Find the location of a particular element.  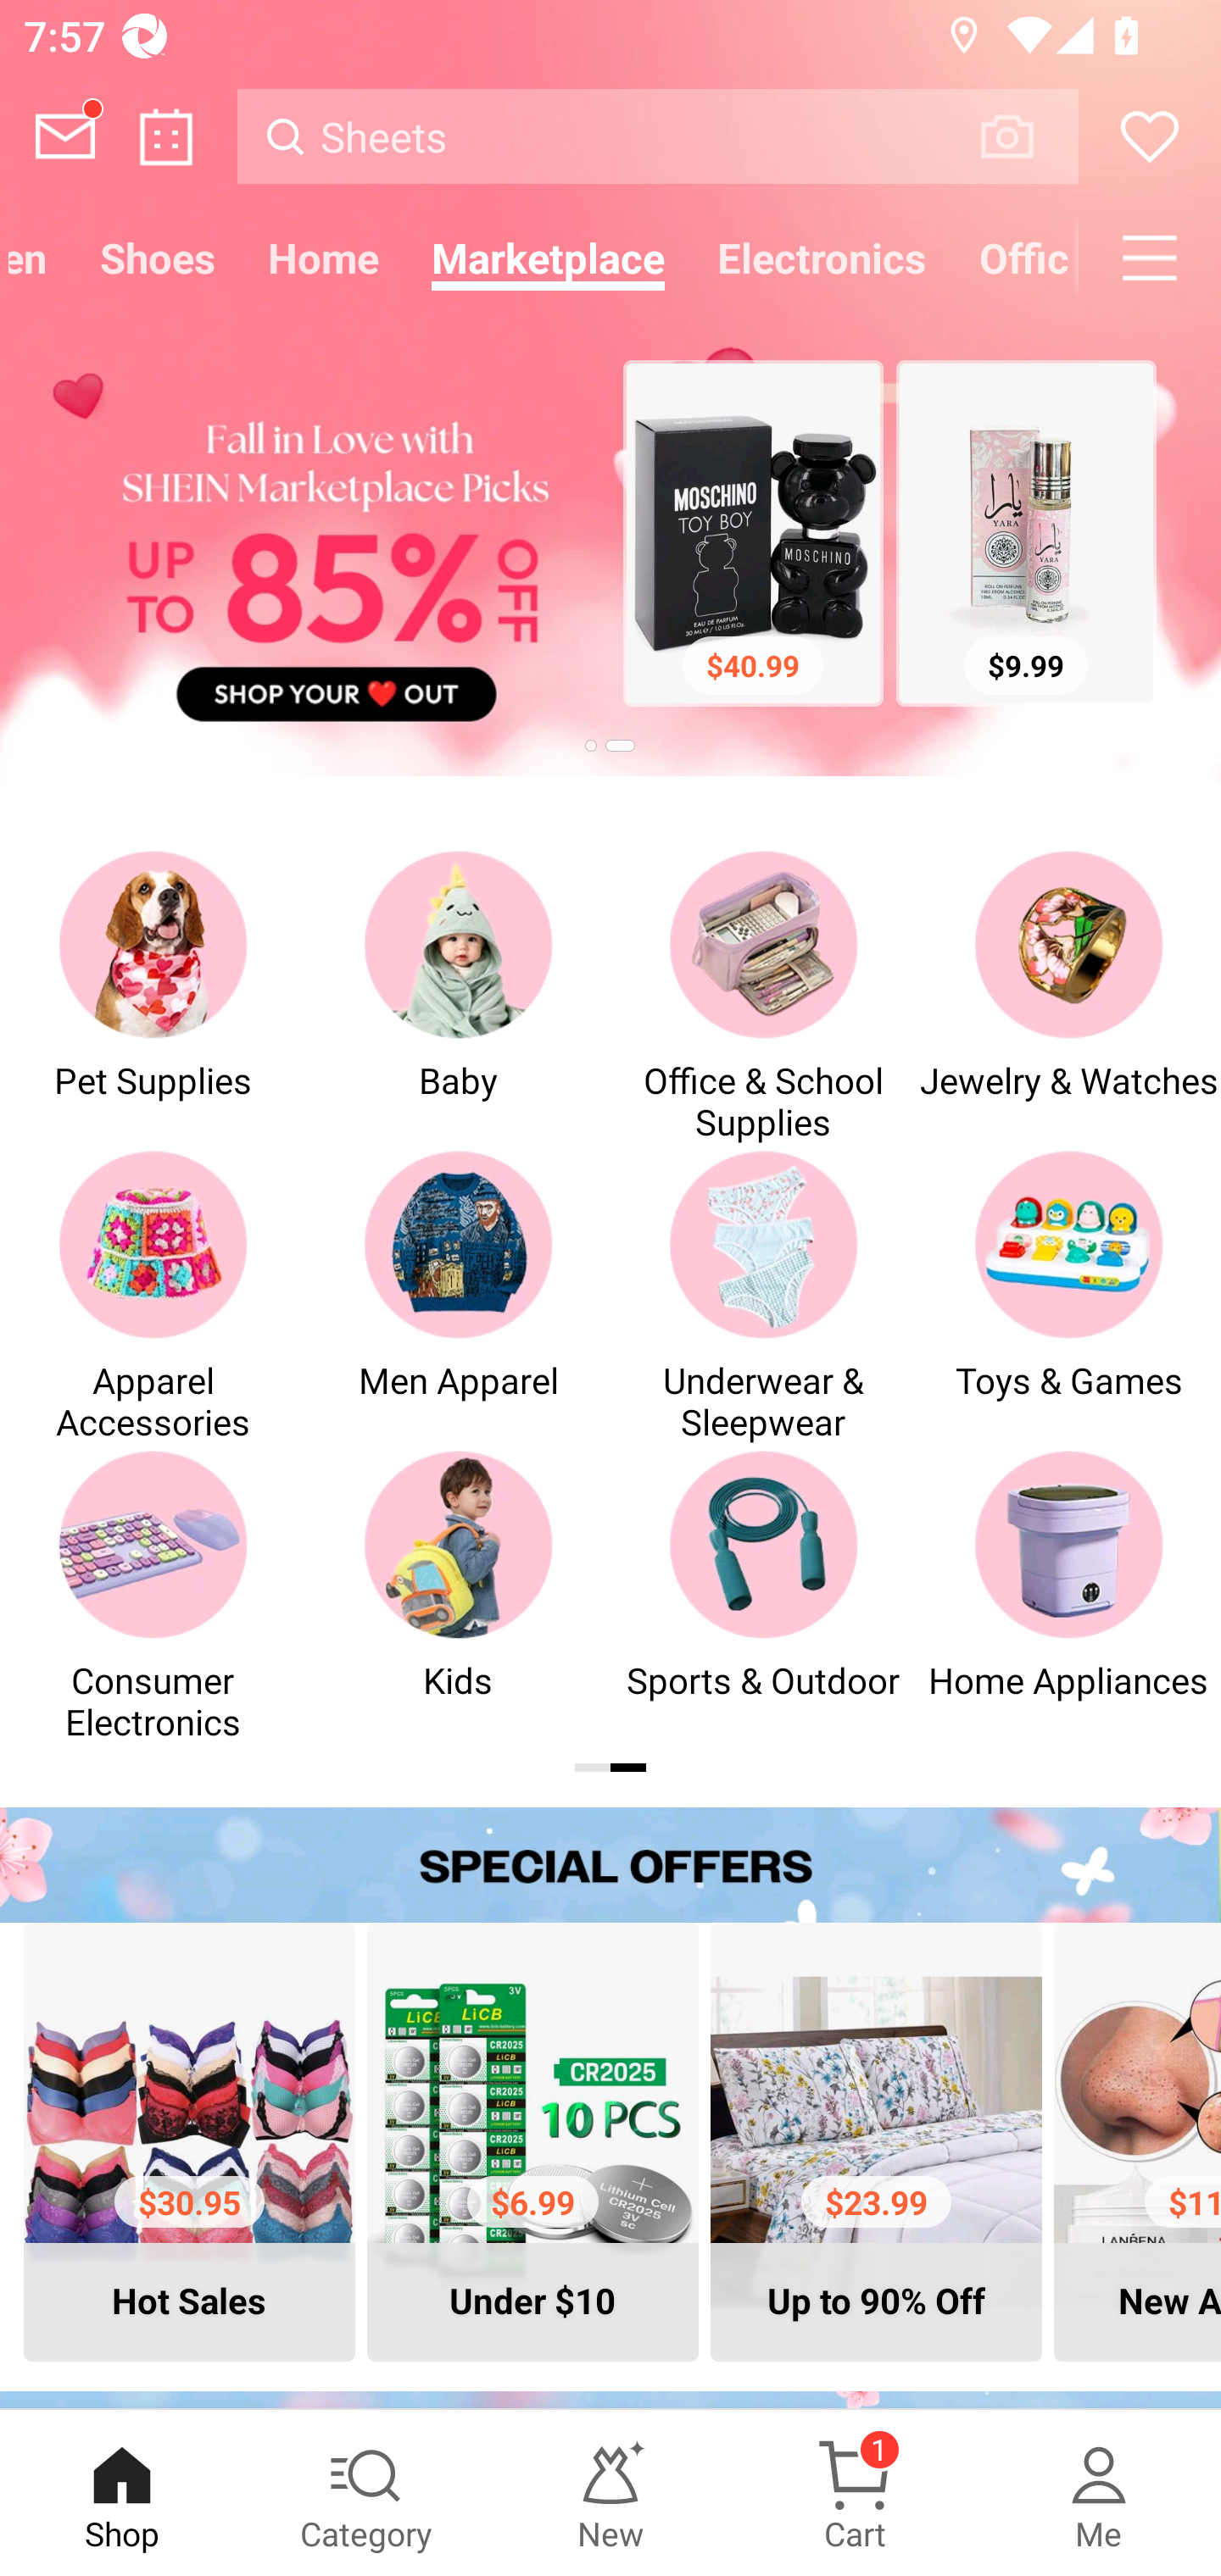

New is located at coordinates (610, 2493).